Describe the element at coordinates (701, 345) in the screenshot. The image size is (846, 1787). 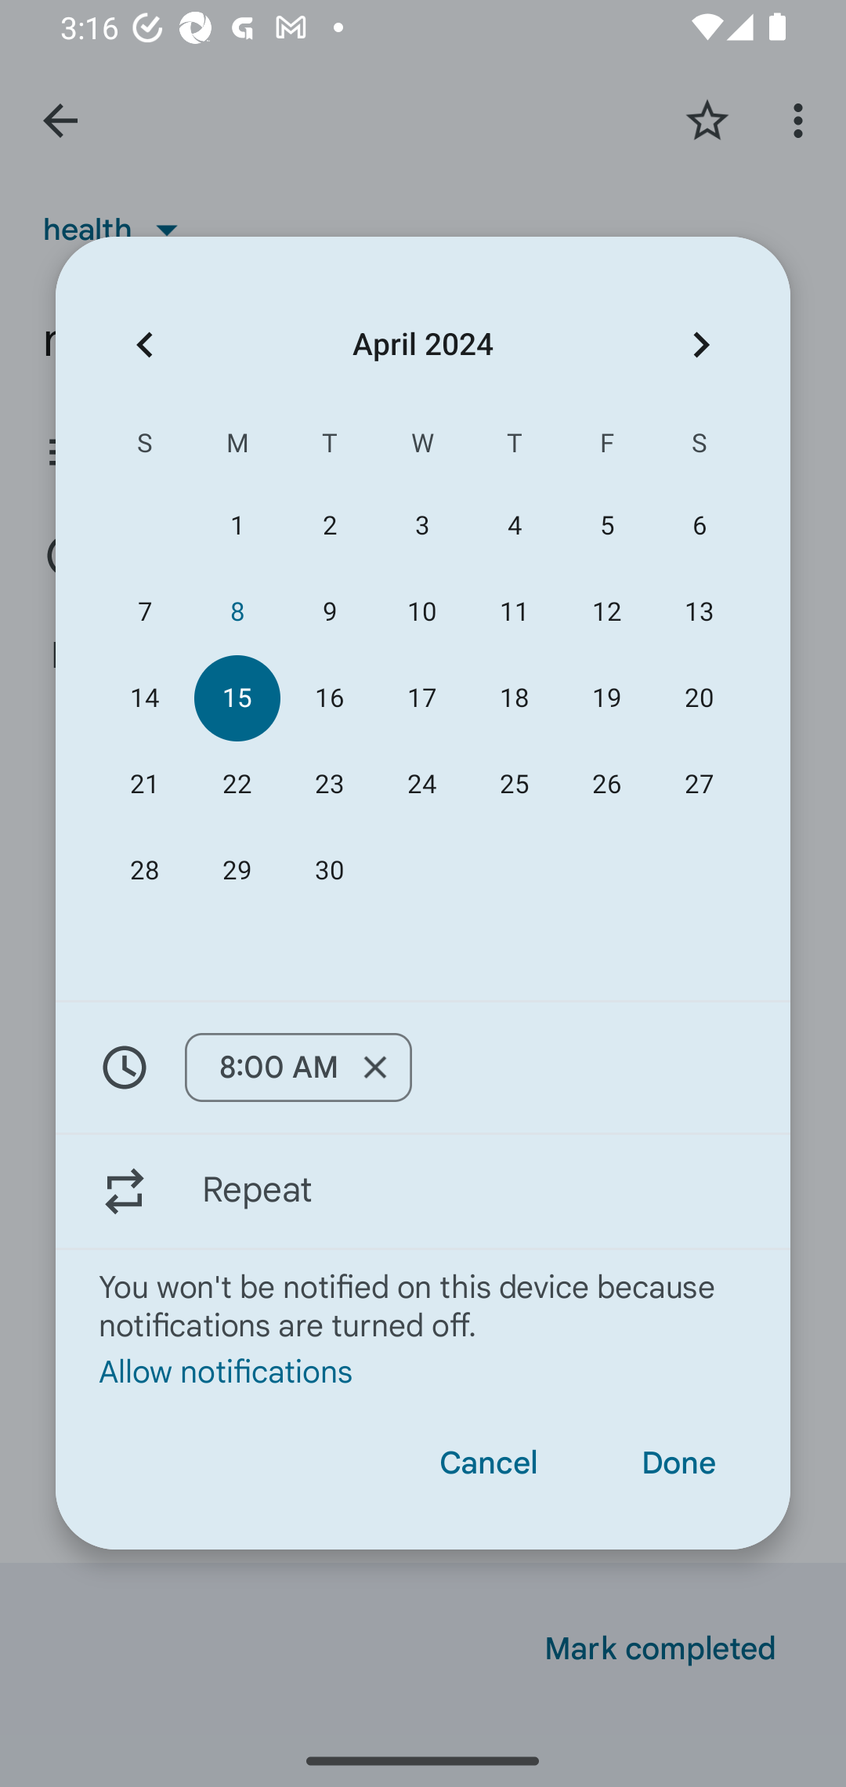
I see `Next month` at that location.